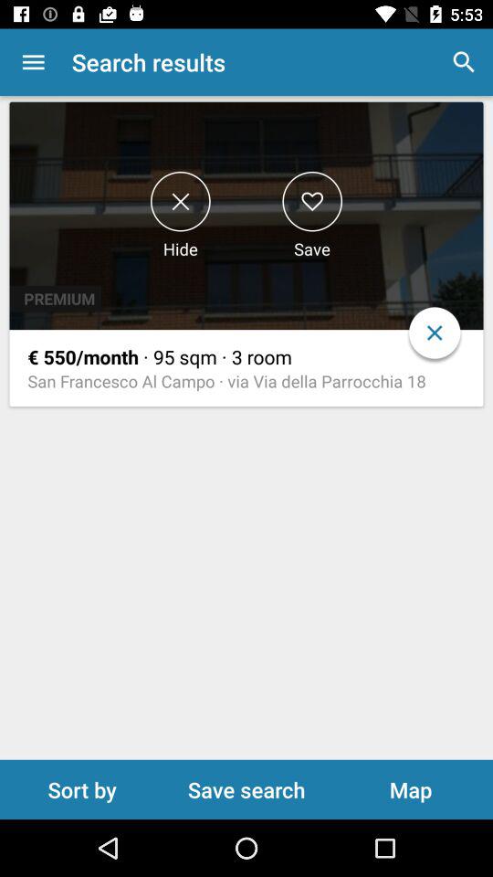 The height and width of the screenshot is (877, 493). I want to click on select item at the top right corner, so click(464, 62).